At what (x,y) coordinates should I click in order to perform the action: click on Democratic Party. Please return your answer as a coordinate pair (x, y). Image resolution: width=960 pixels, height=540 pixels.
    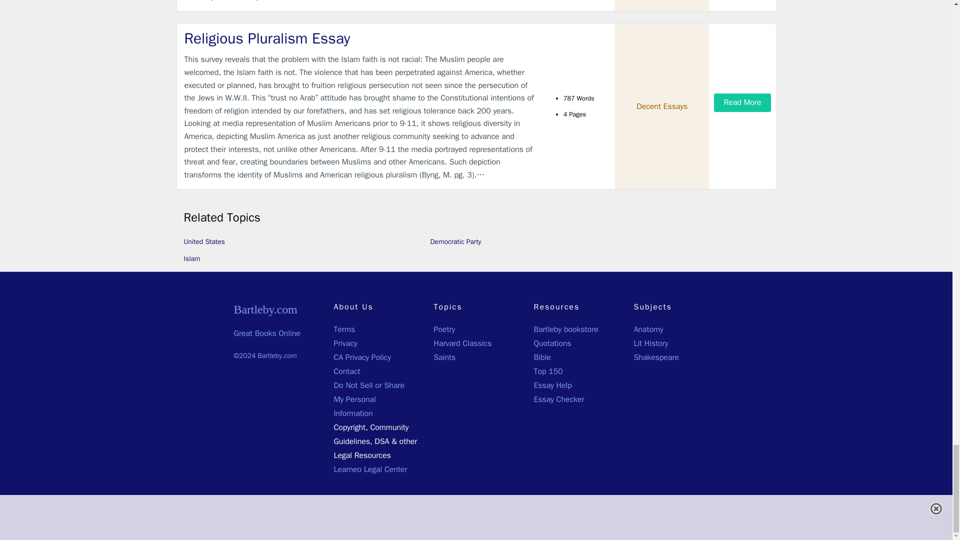
    Looking at the image, I should click on (455, 242).